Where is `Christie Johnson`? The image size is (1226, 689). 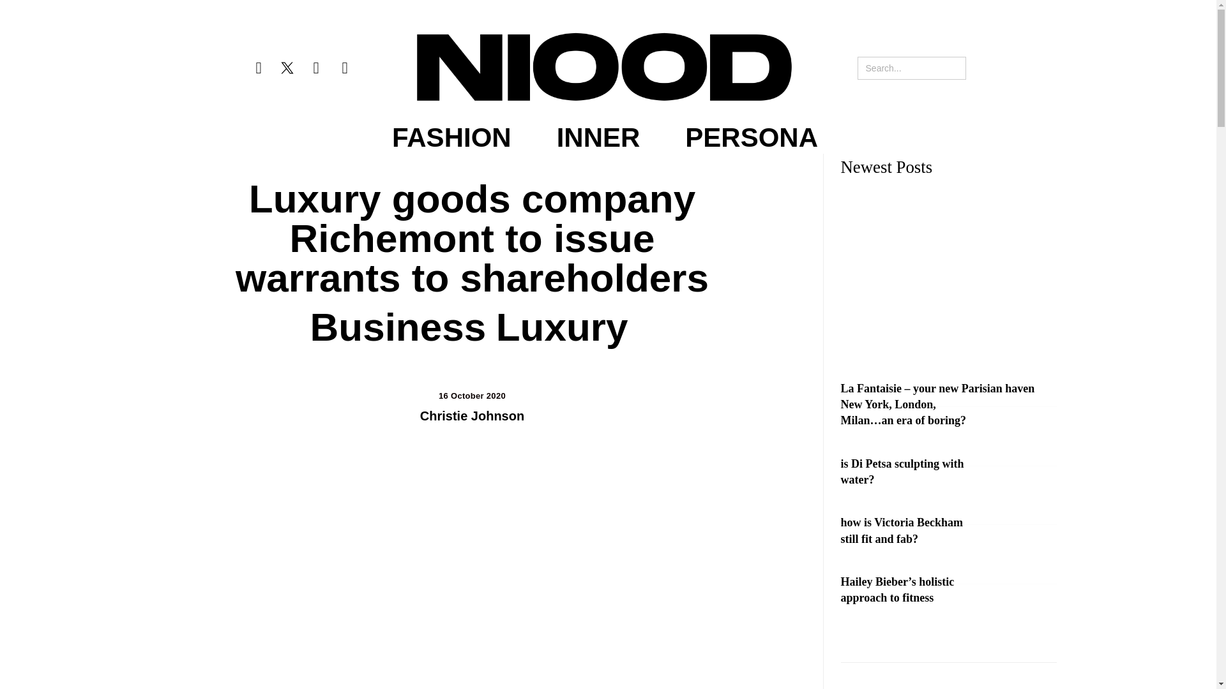 Christie Johnson is located at coordinates (473, 416).